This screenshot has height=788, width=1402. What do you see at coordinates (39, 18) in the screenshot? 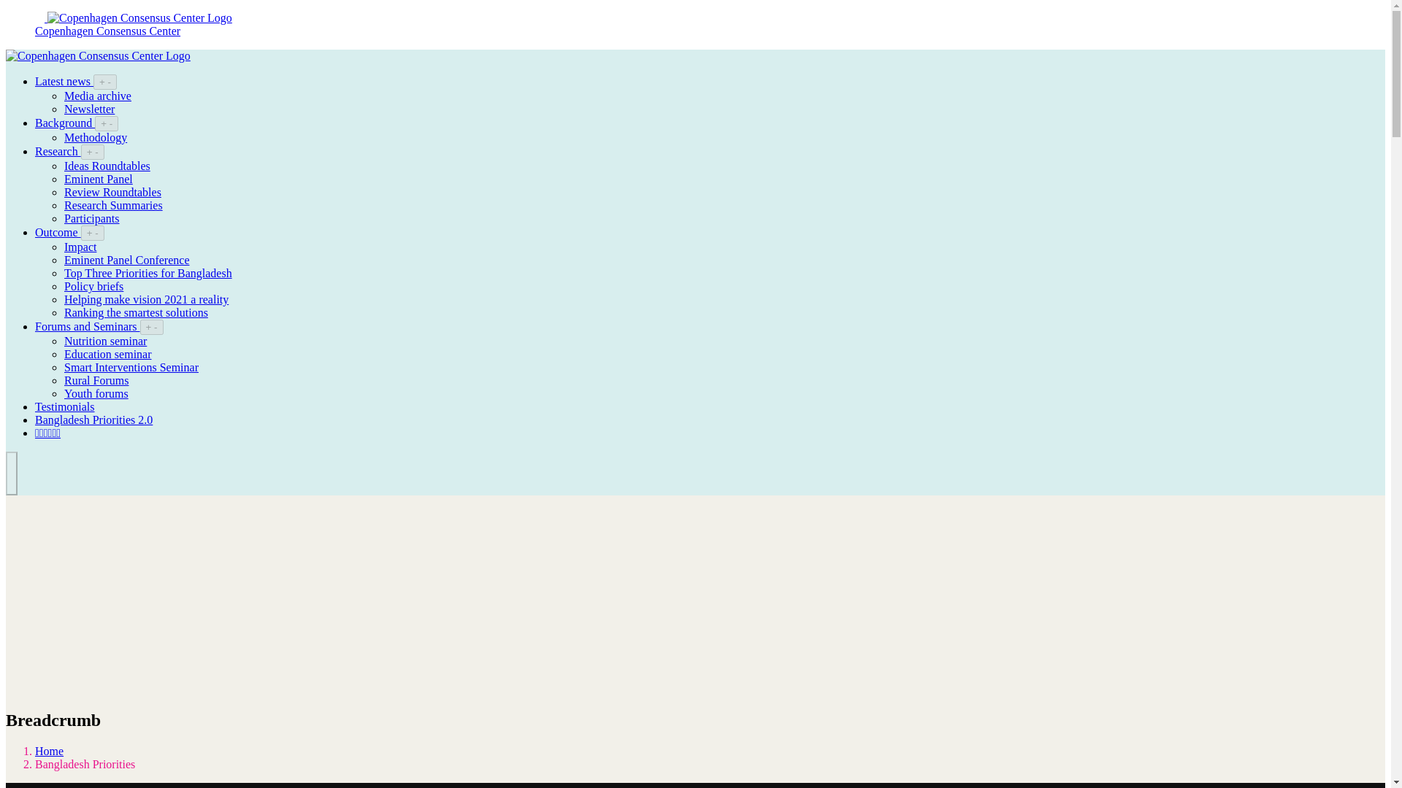
I see `FE43DF93-13CD-493E-BEF2-A77A9E7D6926` at bounding box center [39, 18].